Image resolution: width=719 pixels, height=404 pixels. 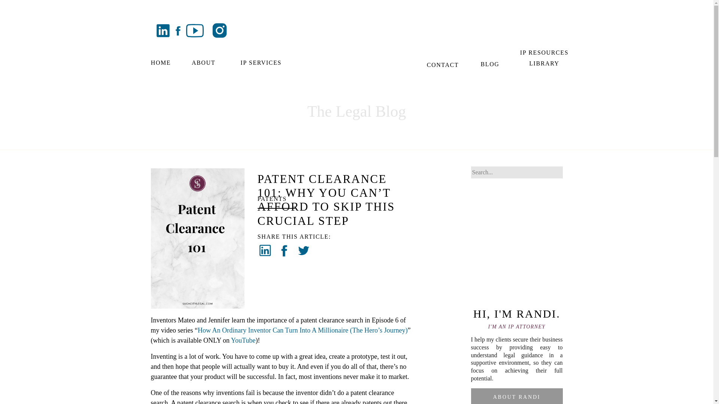 I want to click on ABOUT RANDI, so click(x=517, y=397).